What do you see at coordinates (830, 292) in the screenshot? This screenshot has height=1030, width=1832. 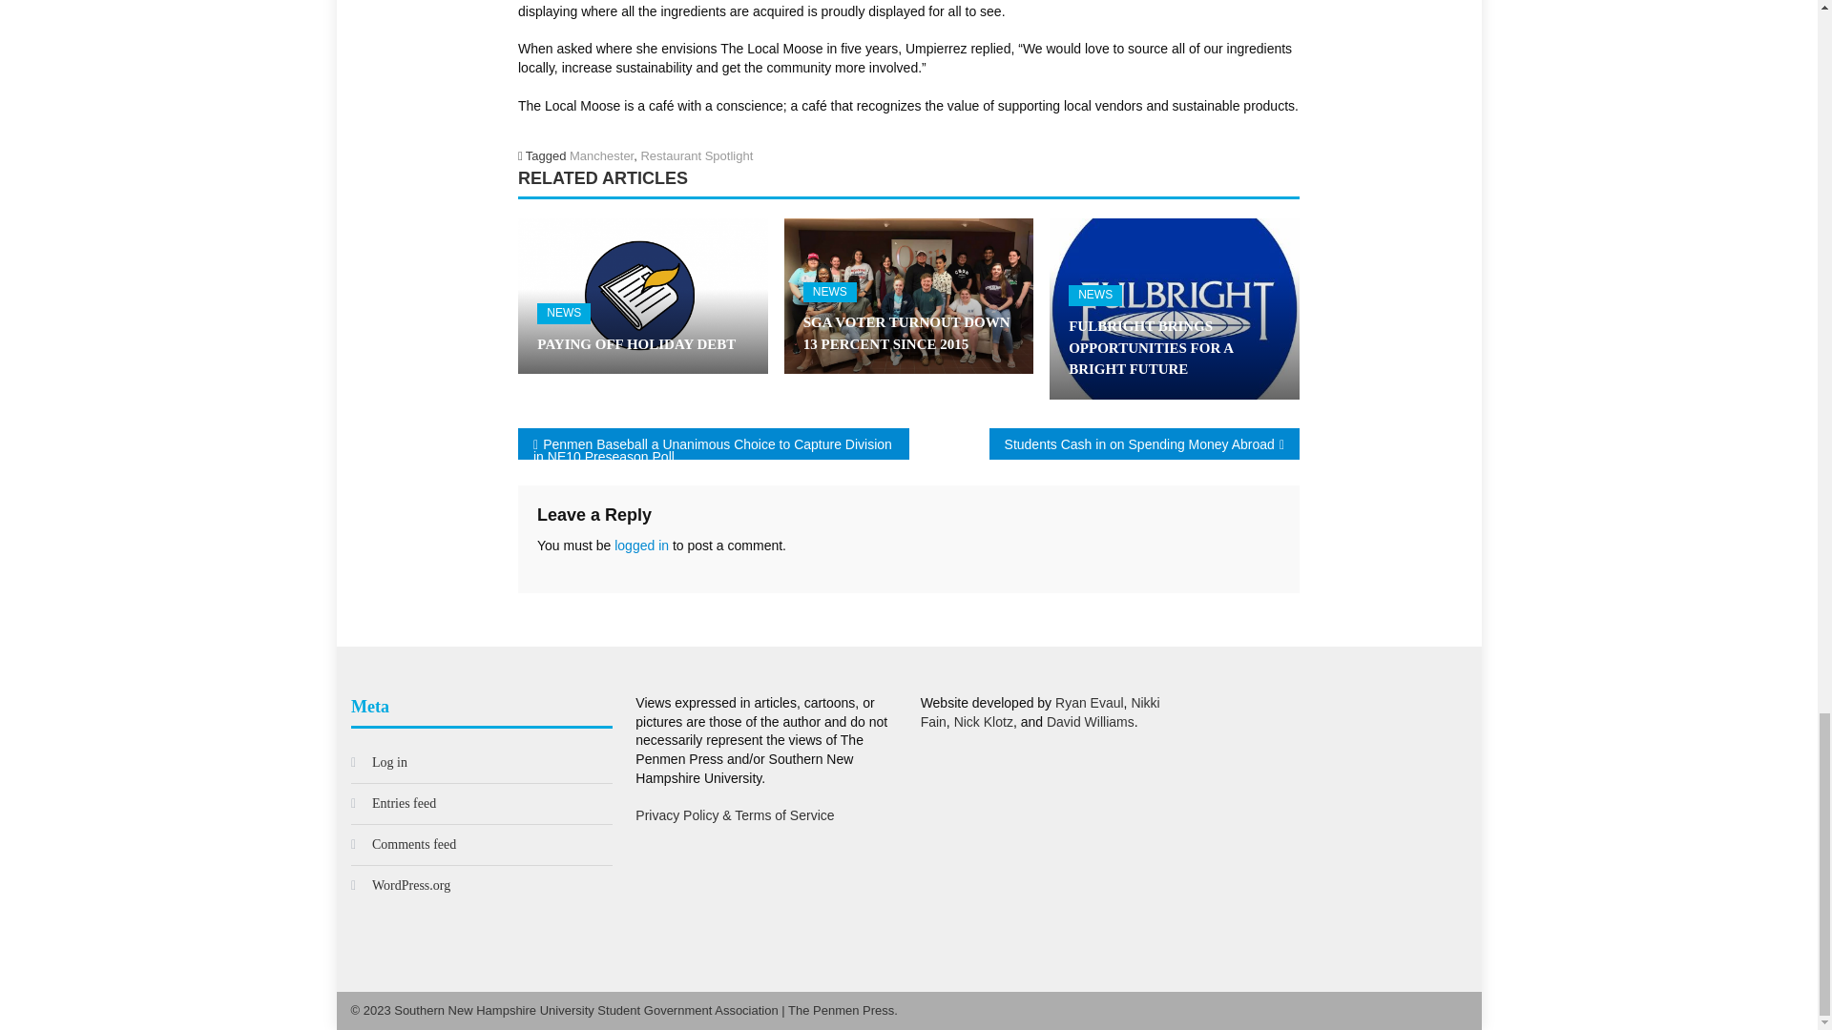 I see `NEWS` at bounding box center [830, 292].